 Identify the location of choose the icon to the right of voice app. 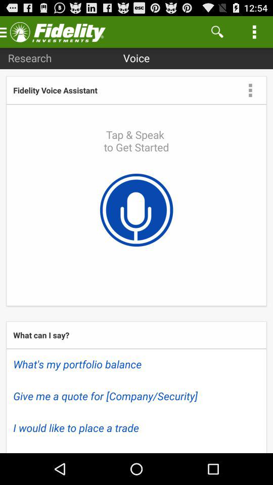
(217, 31).